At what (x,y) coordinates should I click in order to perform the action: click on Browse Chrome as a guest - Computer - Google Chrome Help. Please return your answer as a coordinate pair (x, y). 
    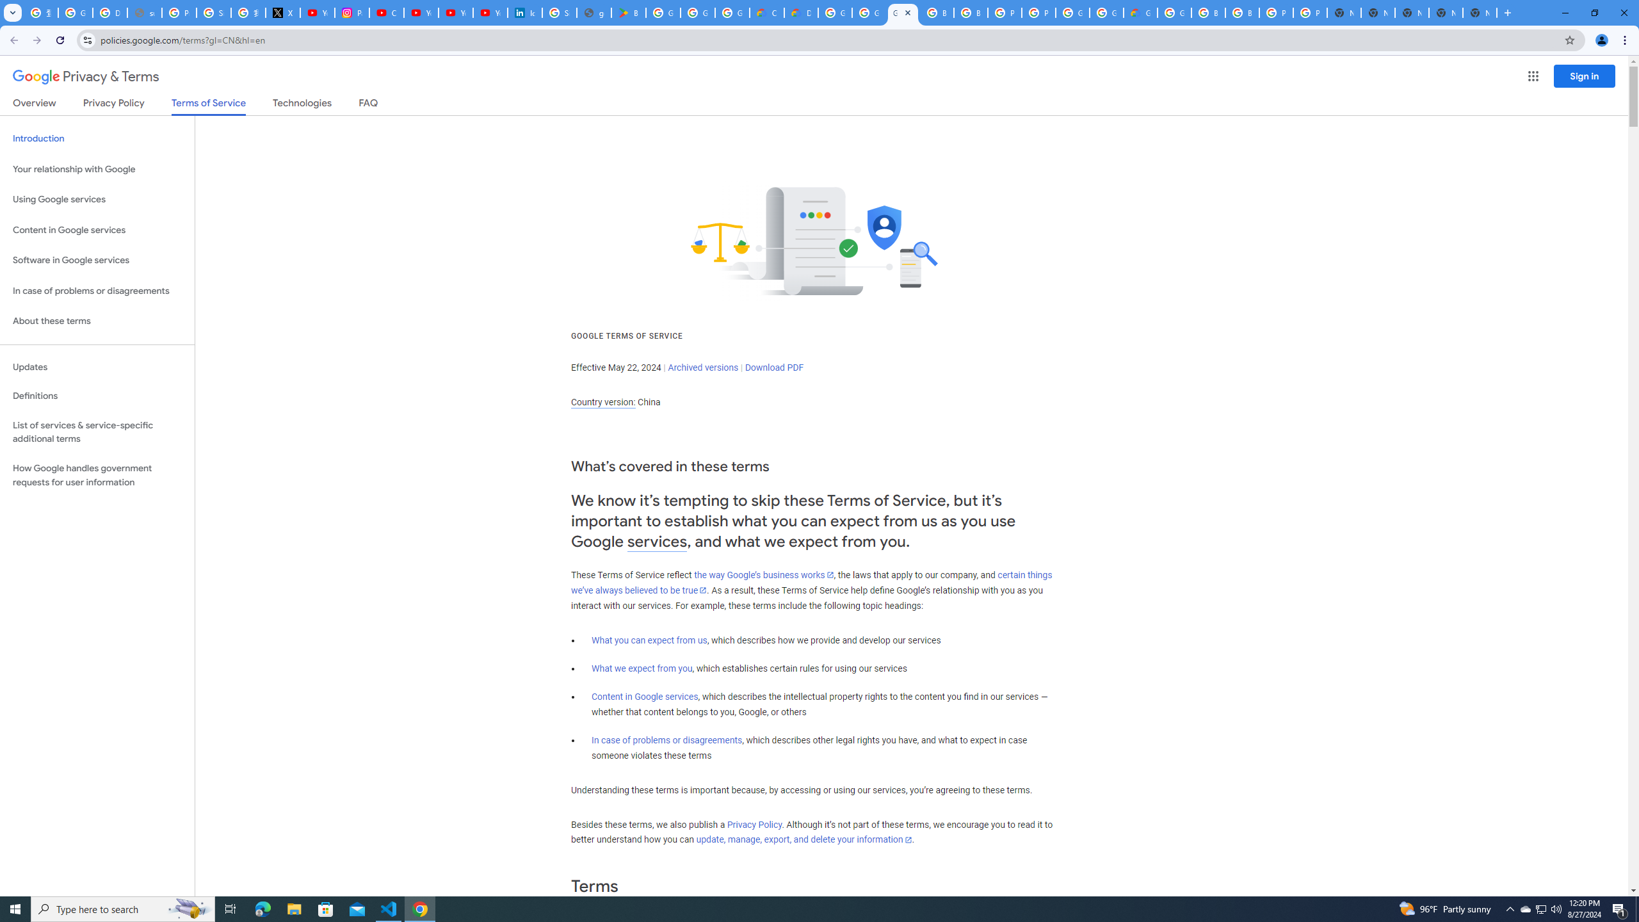
    Looking at the image, I should click on (1207, 13).